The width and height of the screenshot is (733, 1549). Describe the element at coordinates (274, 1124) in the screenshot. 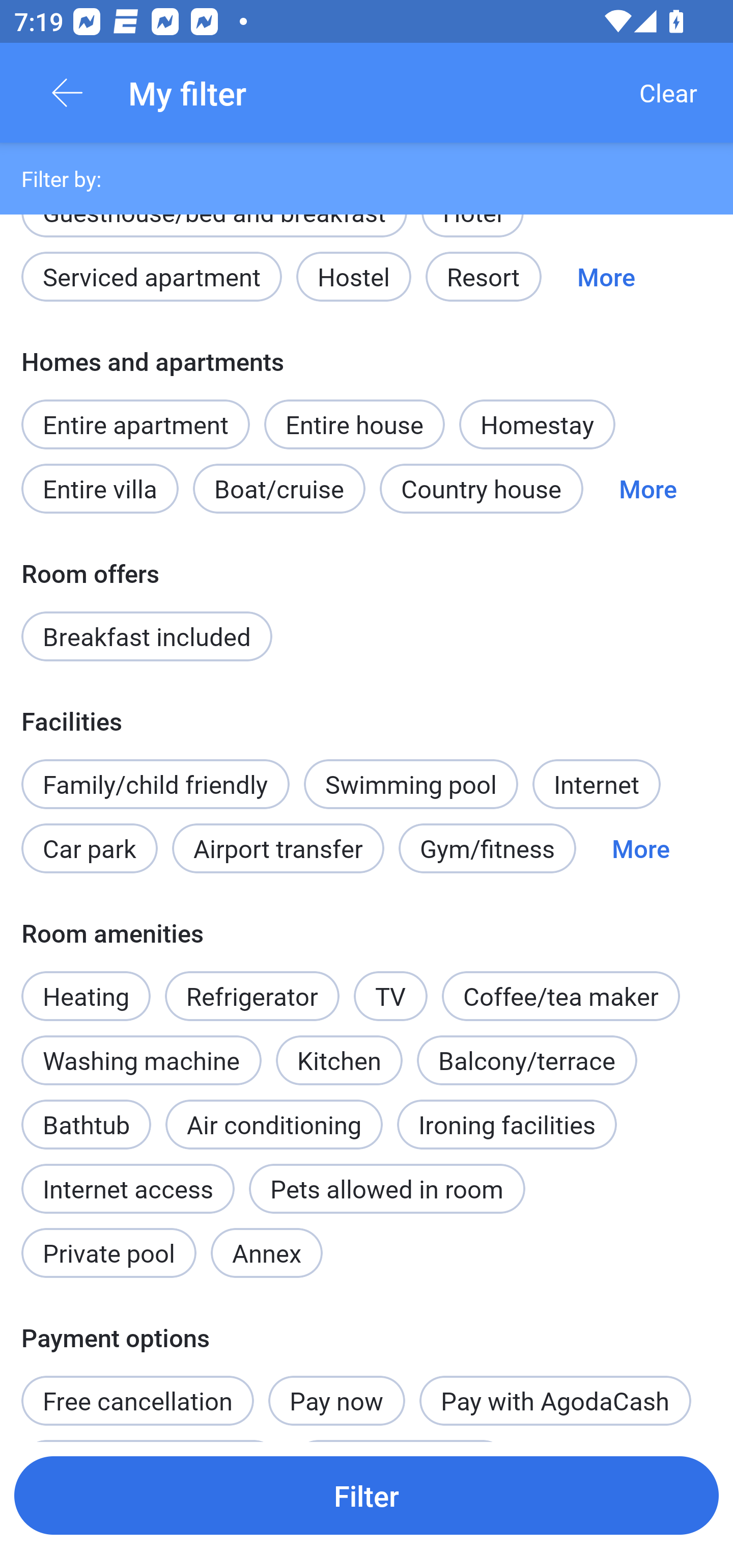

I see `Air conditioning` at that location.